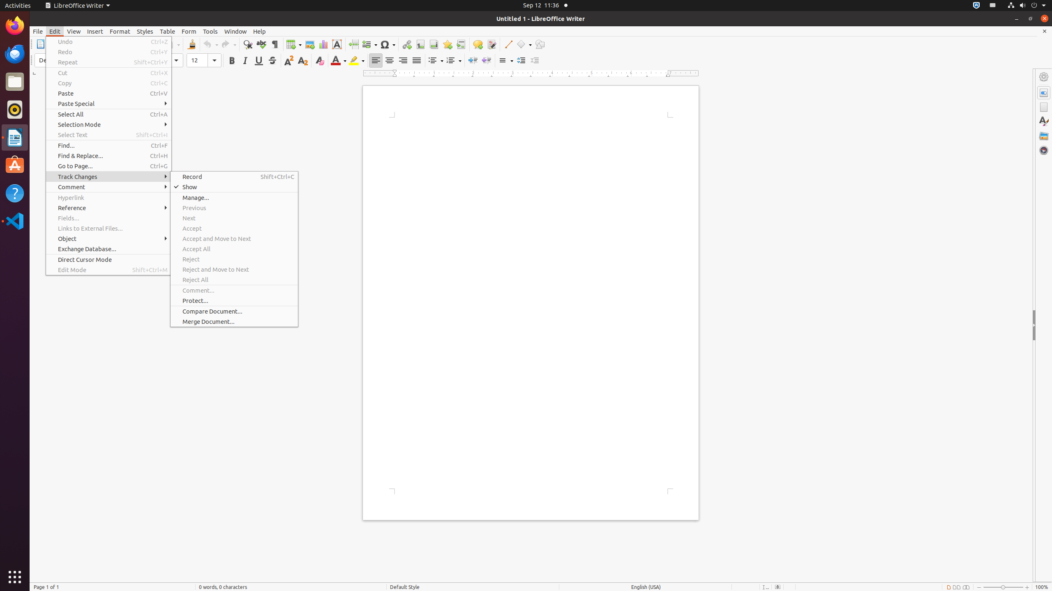 This screenshot has height=591, width=1052. What do you see at coordinates (478, 44) in the screenshot?
I see `Comment` at bounding box center [478, 44].